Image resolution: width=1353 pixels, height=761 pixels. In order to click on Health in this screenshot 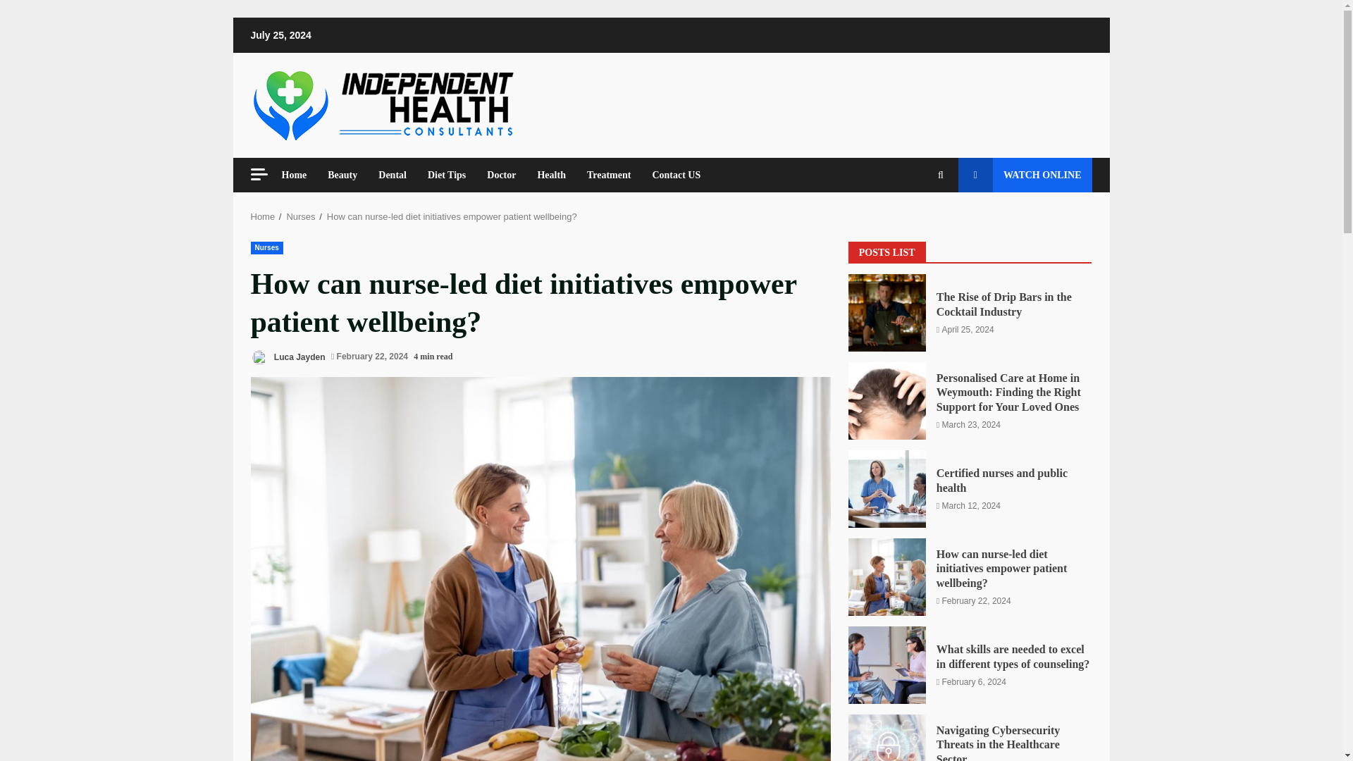, I will do `click(551, 175)`.